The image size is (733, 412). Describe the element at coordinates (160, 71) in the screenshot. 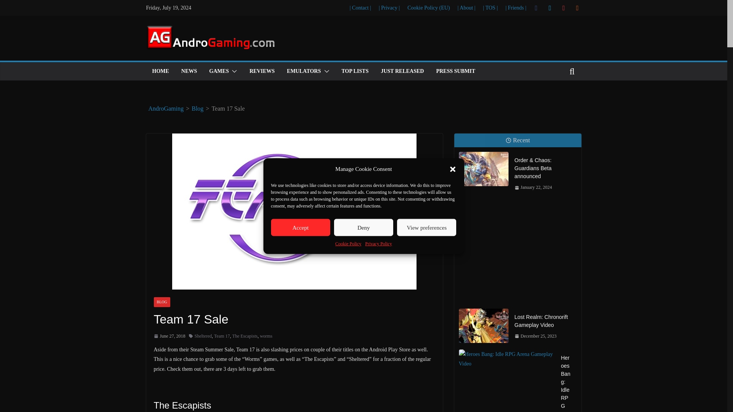

I see `HOME` at that location.